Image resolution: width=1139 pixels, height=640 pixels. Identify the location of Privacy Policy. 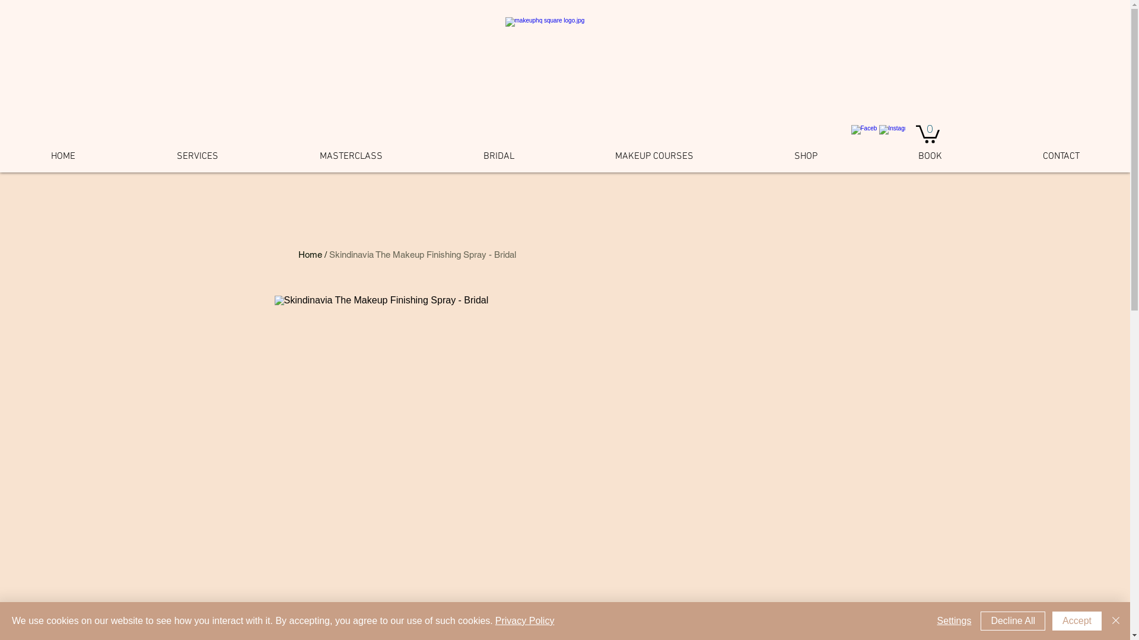
(525, 621).